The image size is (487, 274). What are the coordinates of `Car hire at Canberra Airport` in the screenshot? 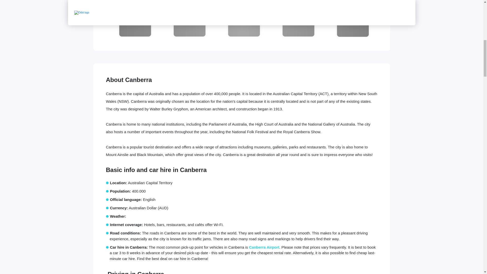 It's located at (264, 247).